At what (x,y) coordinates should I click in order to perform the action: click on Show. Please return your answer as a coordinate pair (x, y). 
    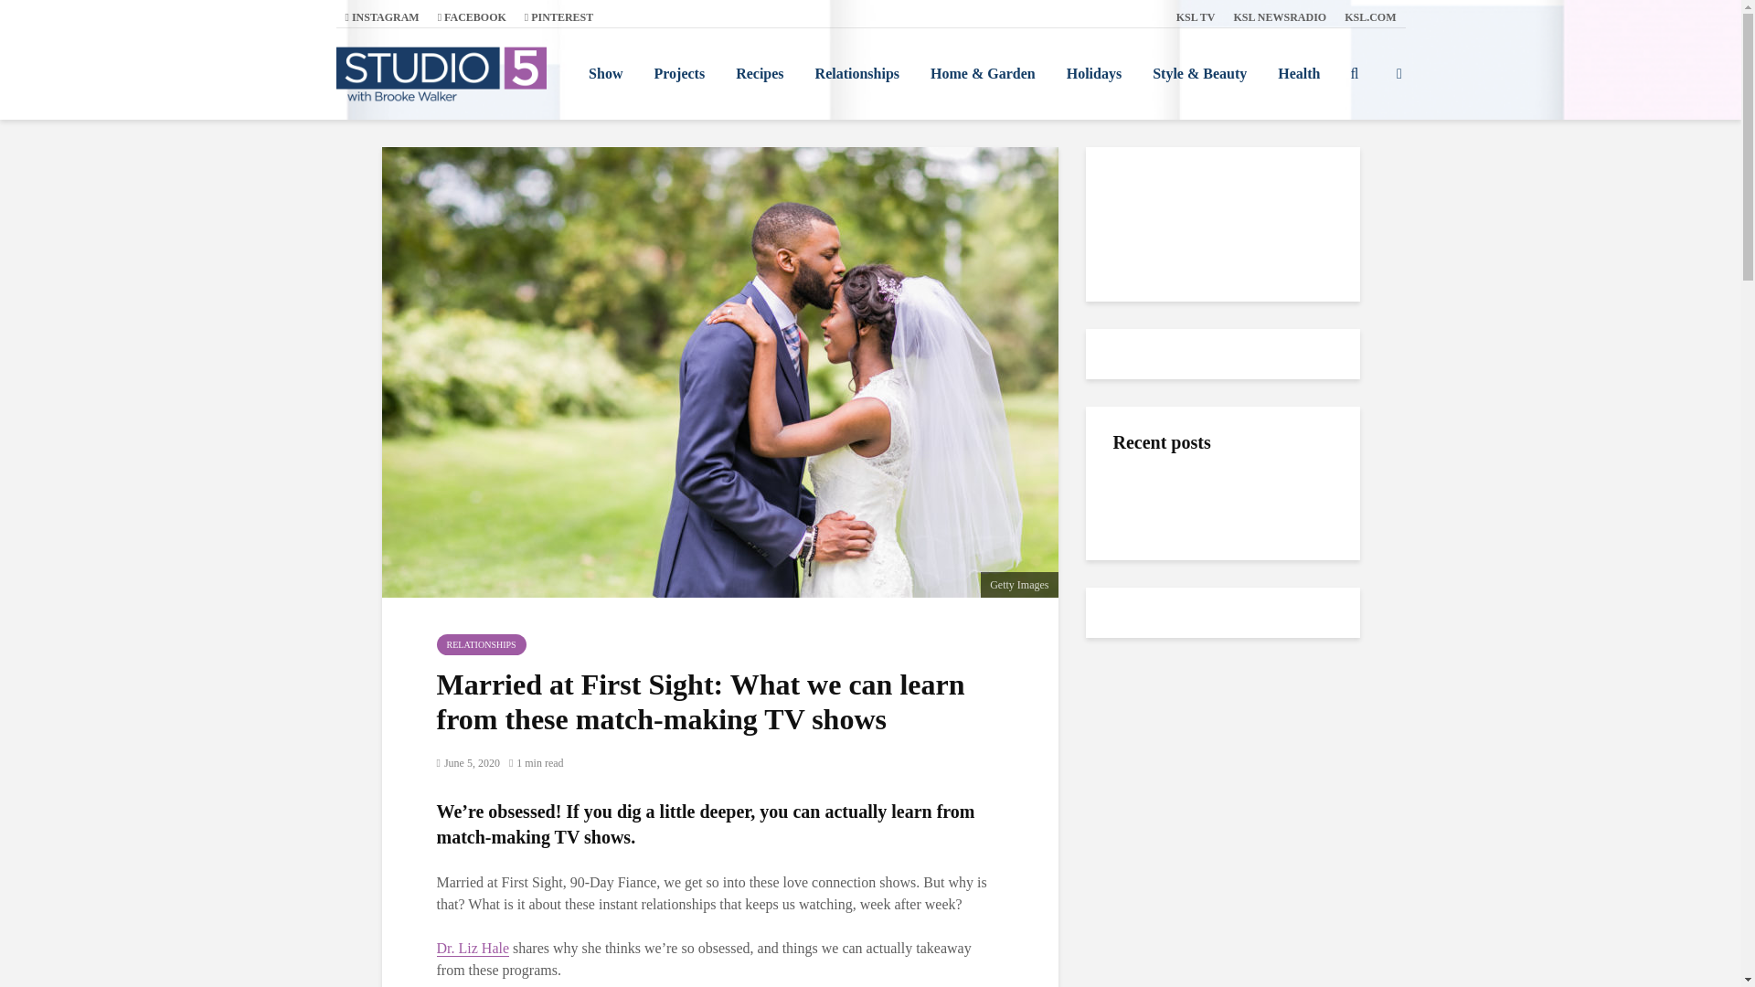
    Looking at the image, I should click on (605, 73).